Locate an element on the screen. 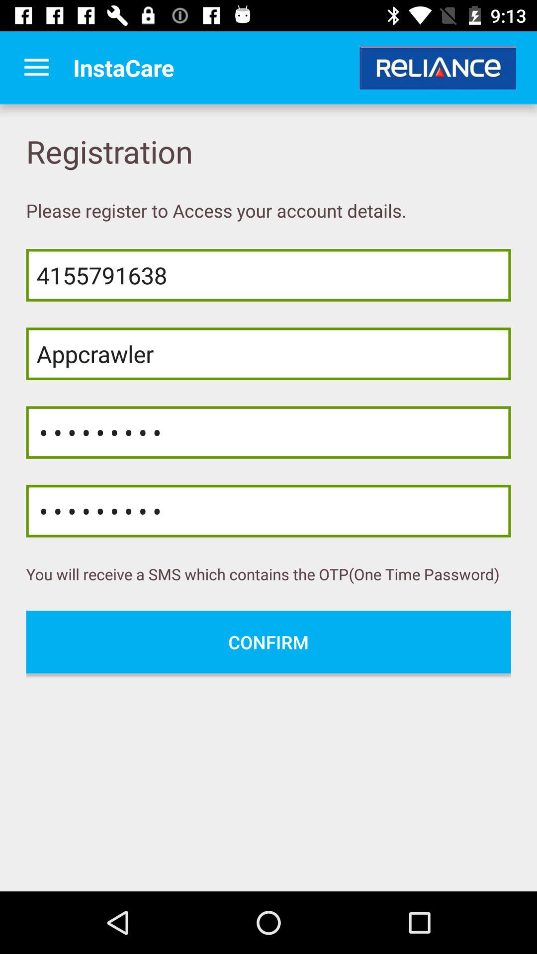 The width and height of the screenshot is (537, 954). turn off the confirm icon is located at coordinates (268, 642).